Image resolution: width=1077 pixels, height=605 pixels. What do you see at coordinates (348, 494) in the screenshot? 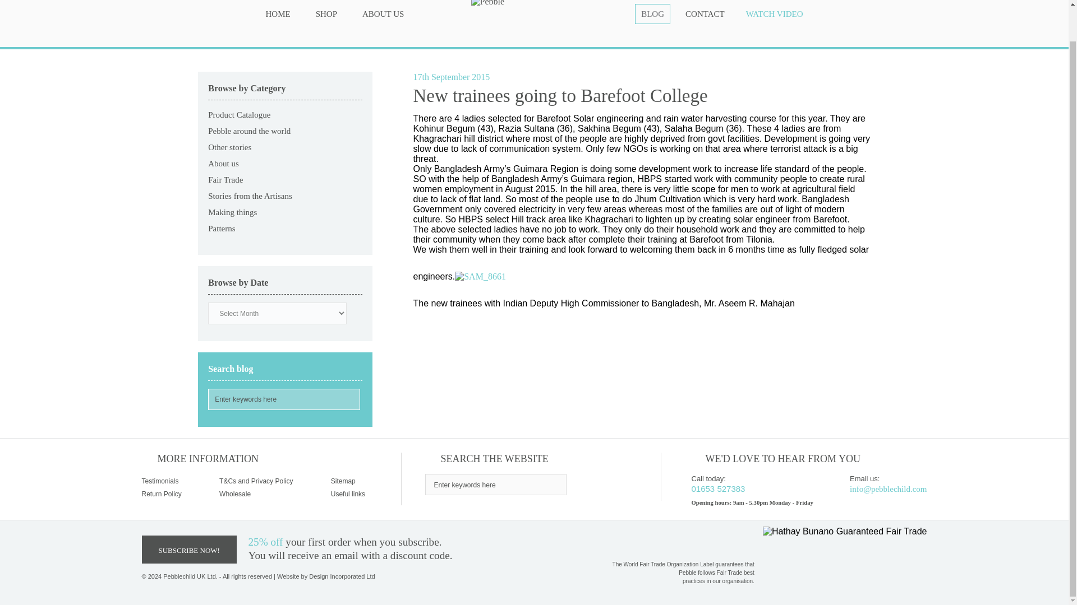
I see `Useful links` at bounding box center [348, 494].